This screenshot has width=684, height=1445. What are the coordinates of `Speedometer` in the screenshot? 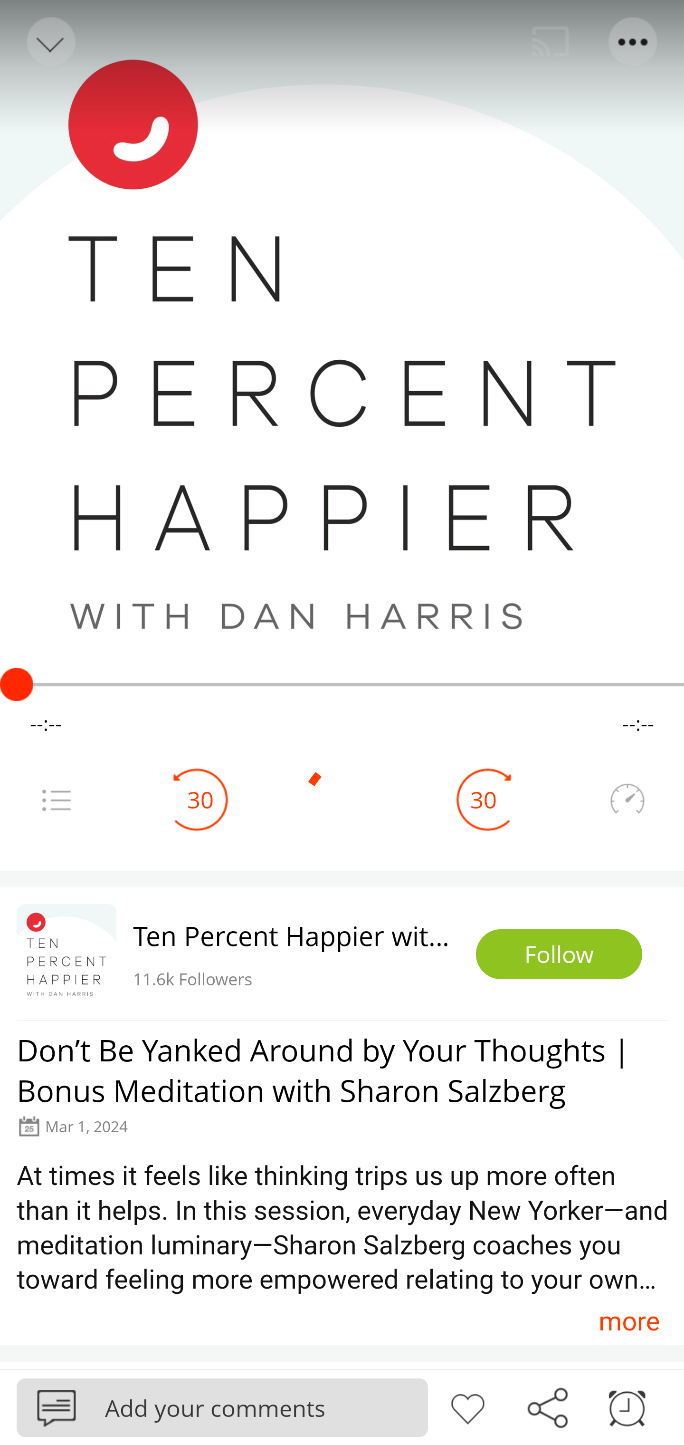 It's located at (627, 800).